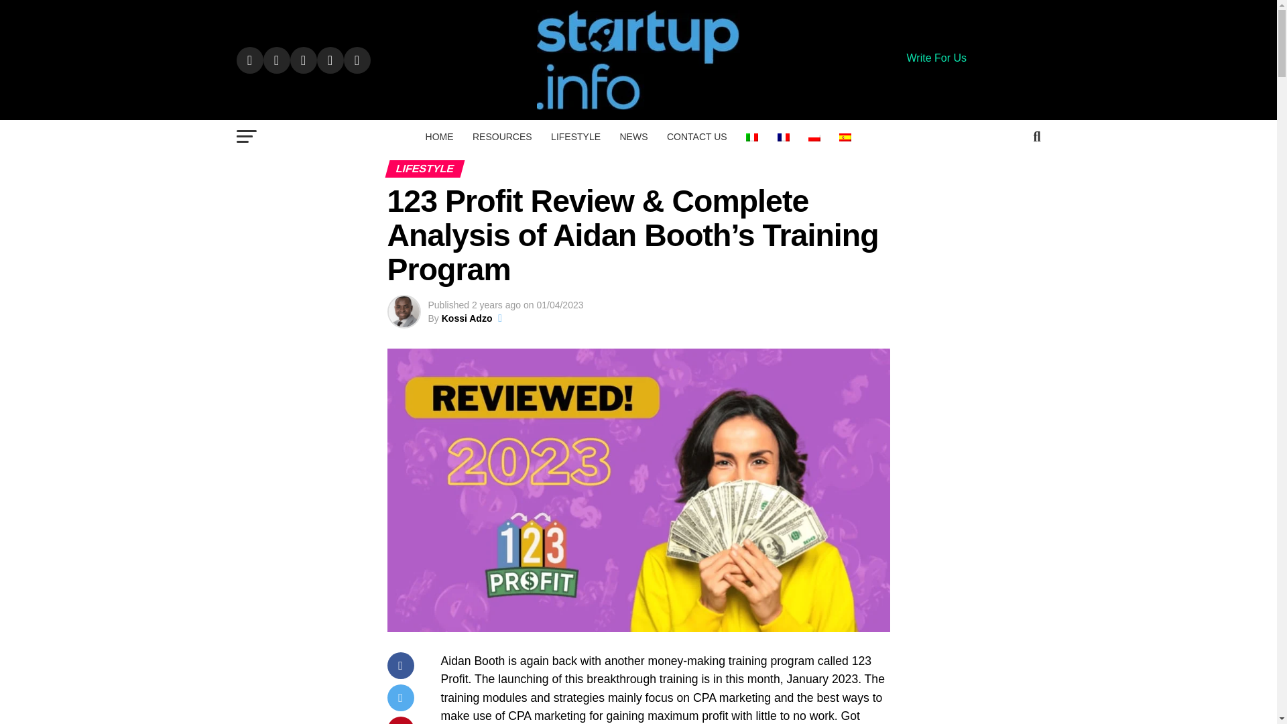  I want to click on NEWS, so click(633, 137).